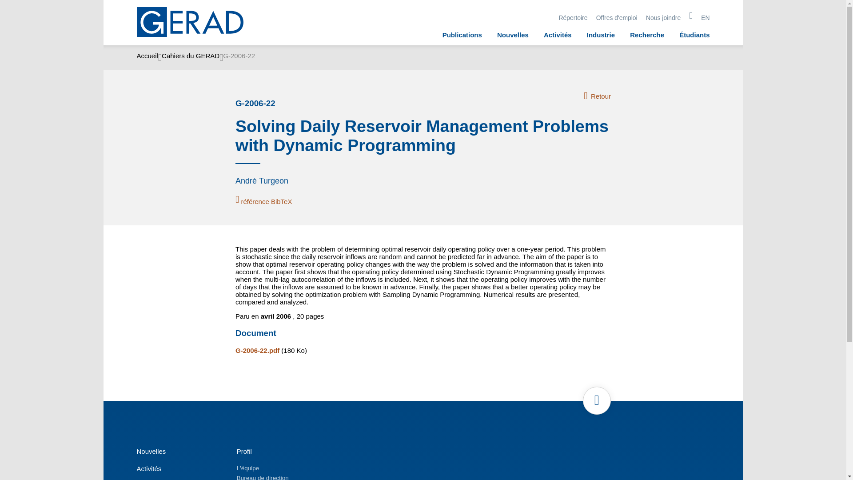 The height and width of the screenshot is (480, 853). What do you see at coordinates (601, 35) in the screenshot?
I see `Industrie` at bounding box center [601, 35].